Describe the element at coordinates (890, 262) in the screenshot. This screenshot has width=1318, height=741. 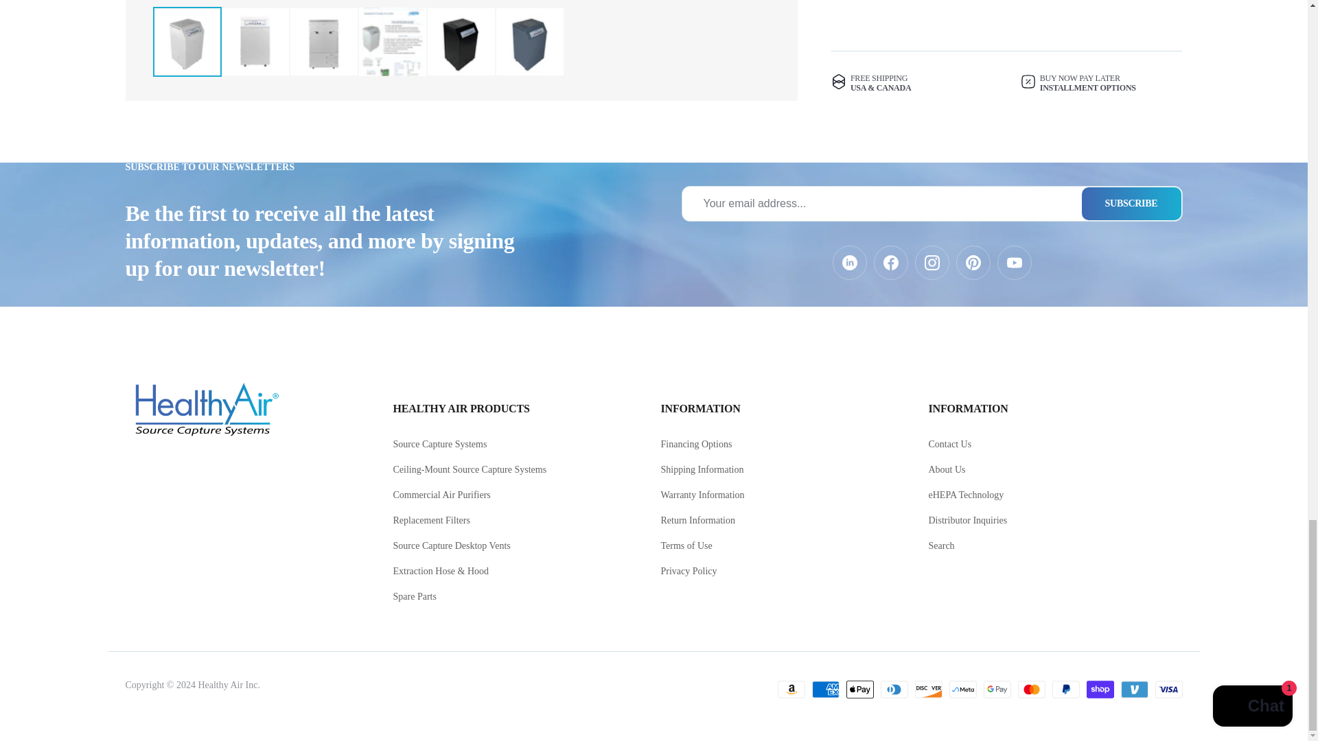
I see `Facebook` at that location.